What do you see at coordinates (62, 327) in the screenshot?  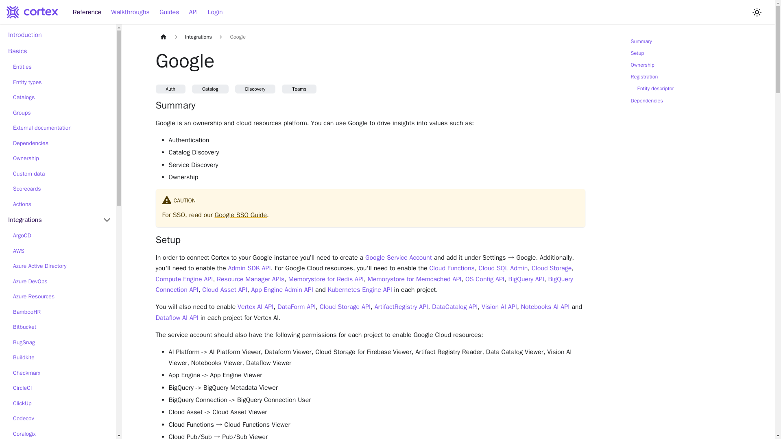 I see `Bitbucket` at bounding box center [62, 327].